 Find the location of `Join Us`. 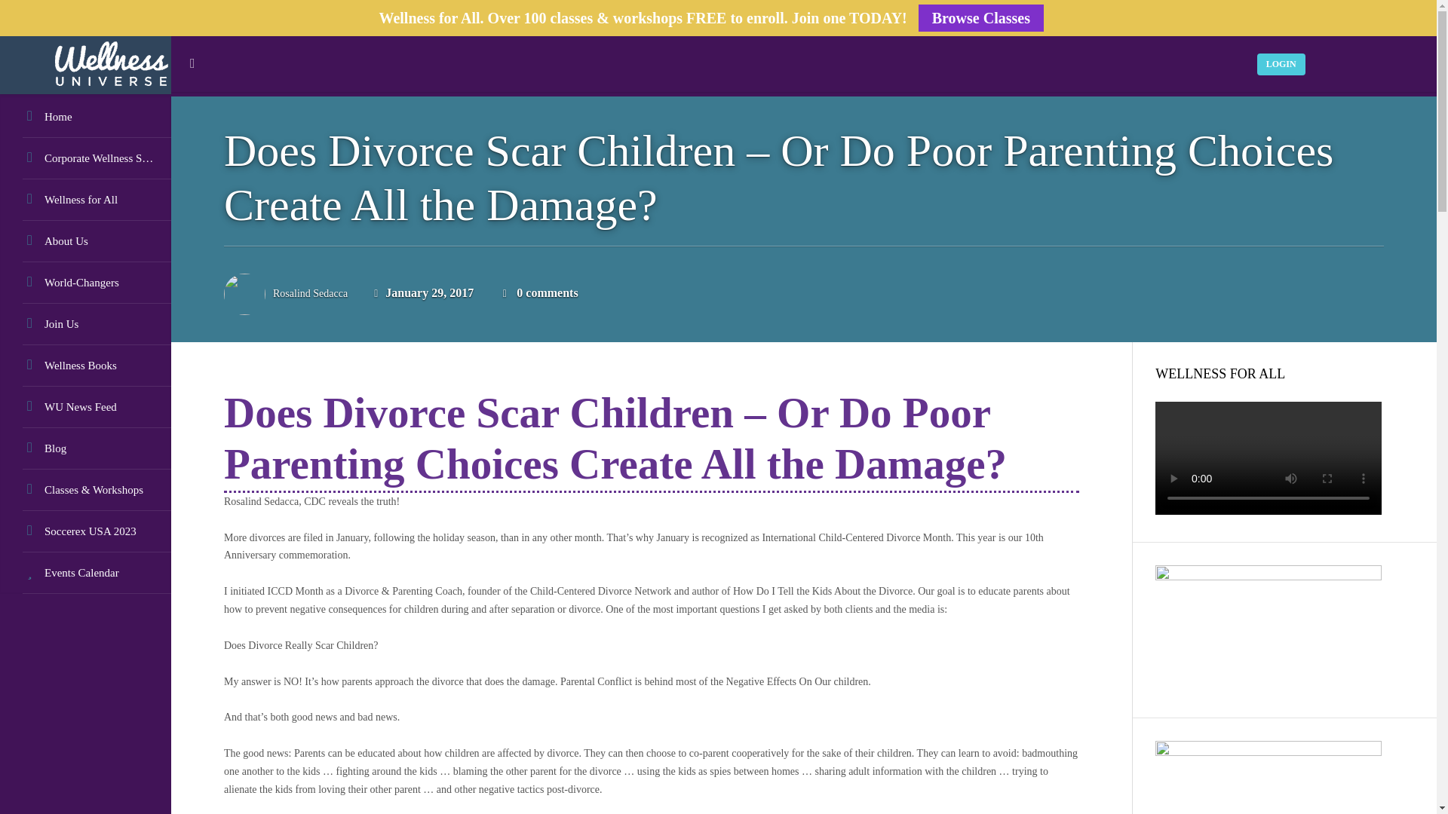

Join Us is located at coordinates (85, 324).